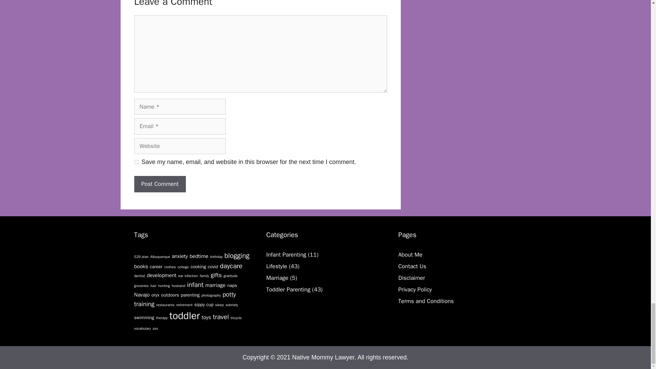 Image resolution: width=656 pixels, height=369 pixels. What do you see at coordinates (170, 267) in the screenshot?
I see `clothes` at bounding box center [170, 267].